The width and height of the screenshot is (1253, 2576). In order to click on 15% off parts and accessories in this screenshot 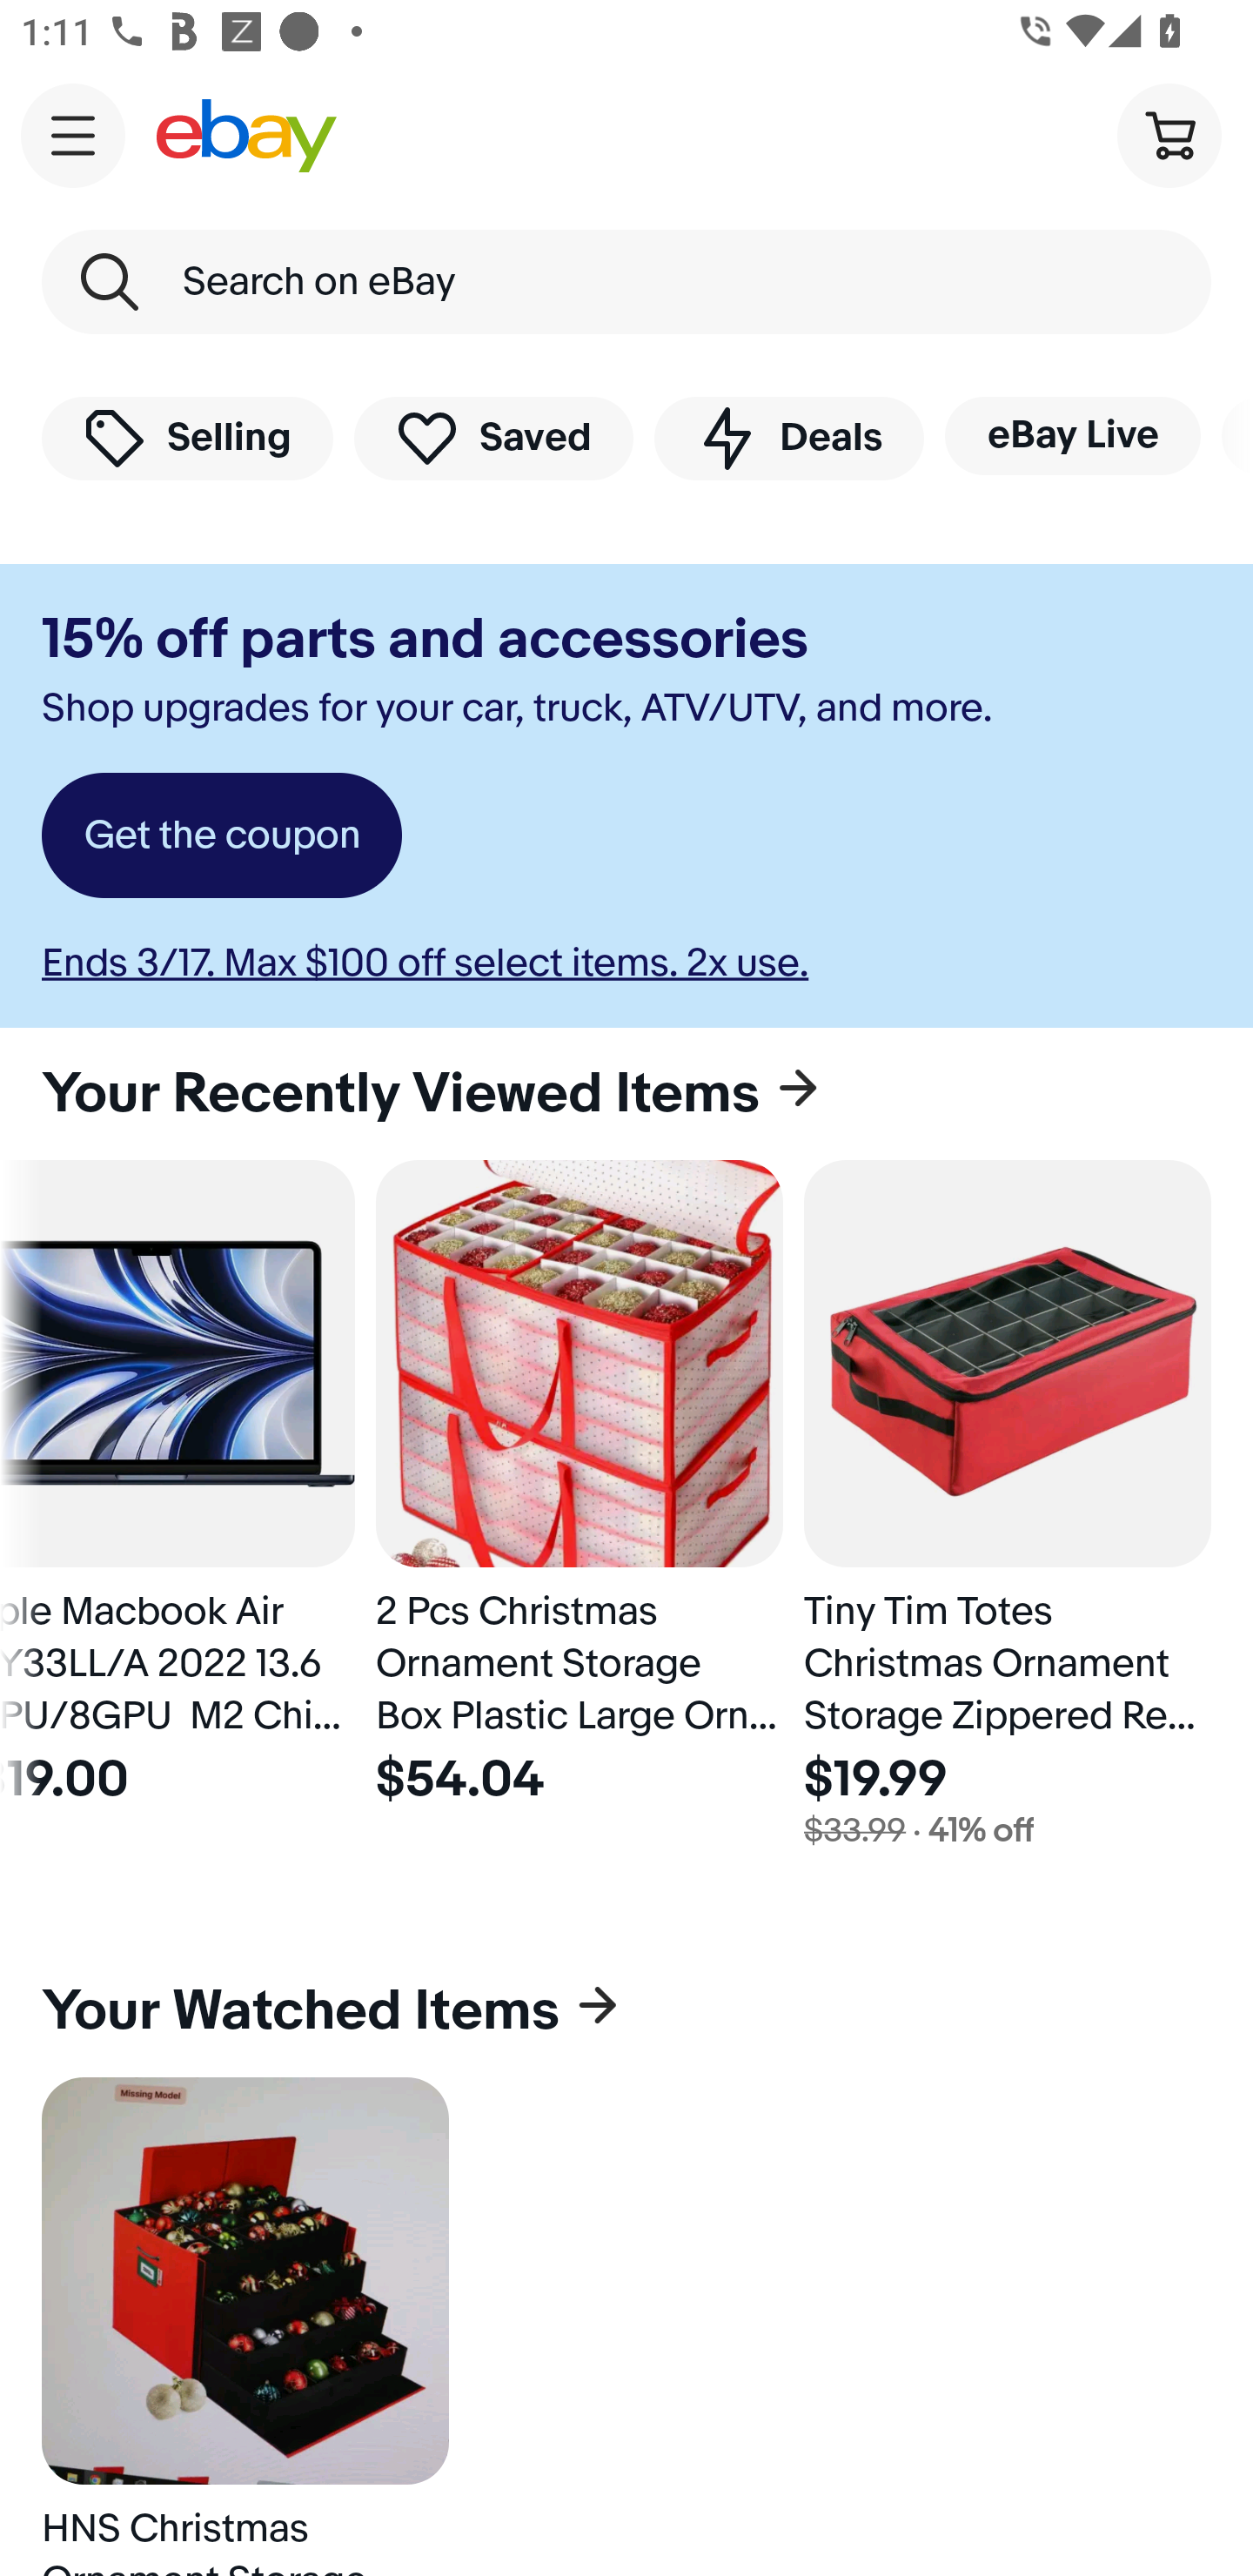, I will do `click(425, 640)`.